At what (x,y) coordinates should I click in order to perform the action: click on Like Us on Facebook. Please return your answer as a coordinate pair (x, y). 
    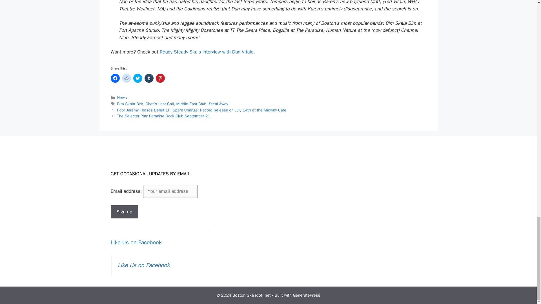
    Looking at the image, I should click on (144, 265).